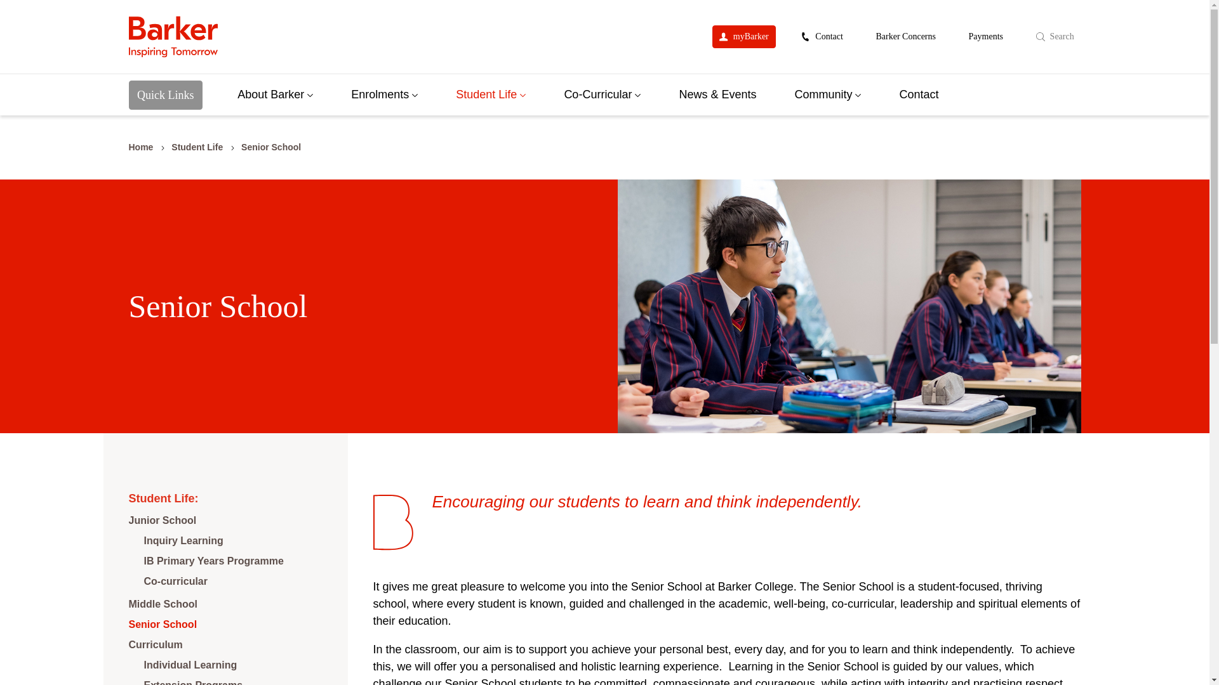  Describe the element at coordinates (743, 36) in the screenshot. I see `myBarker` at that location.